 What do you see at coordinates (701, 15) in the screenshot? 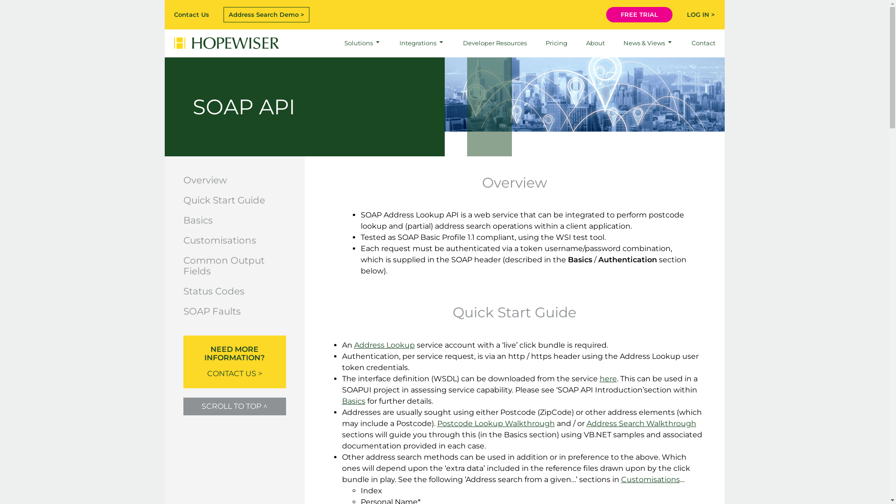
I see `LOG IN >` at bounding box center [701, 15].